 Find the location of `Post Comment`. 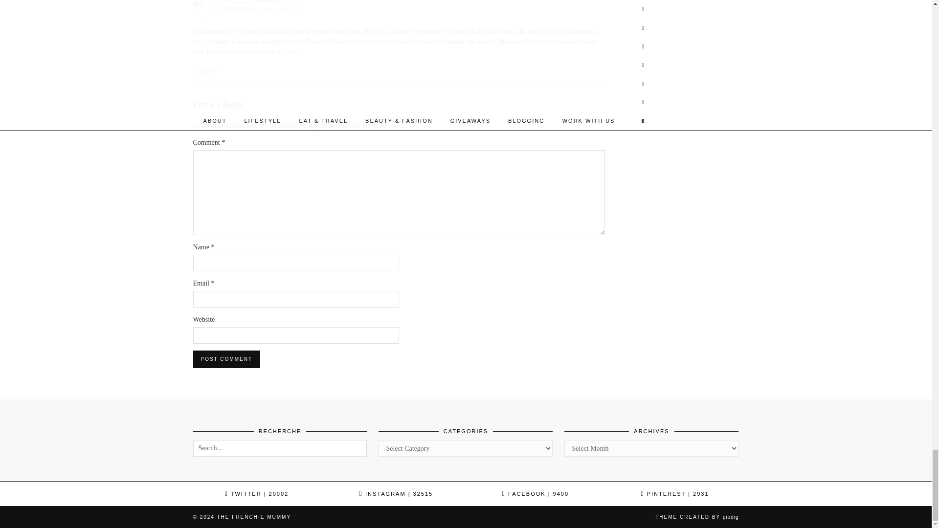

Post Comment is located at coordinates (226, 359).